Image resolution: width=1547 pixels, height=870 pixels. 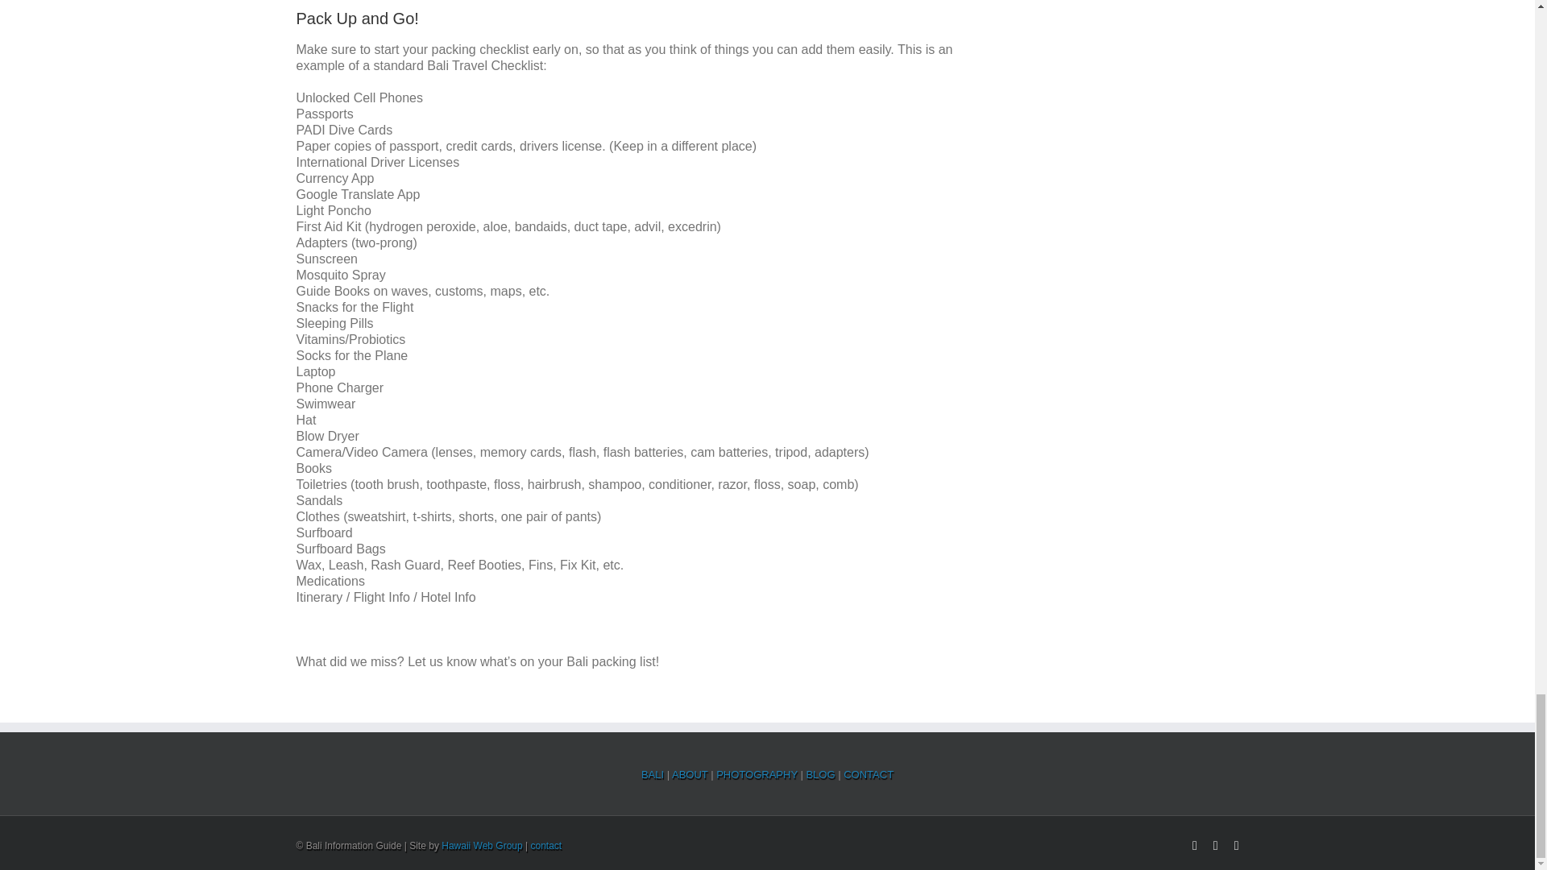 What do you see at coordinates (654, 773) in the screenshot?
I see `BALI` at bounding box center [654, 773].